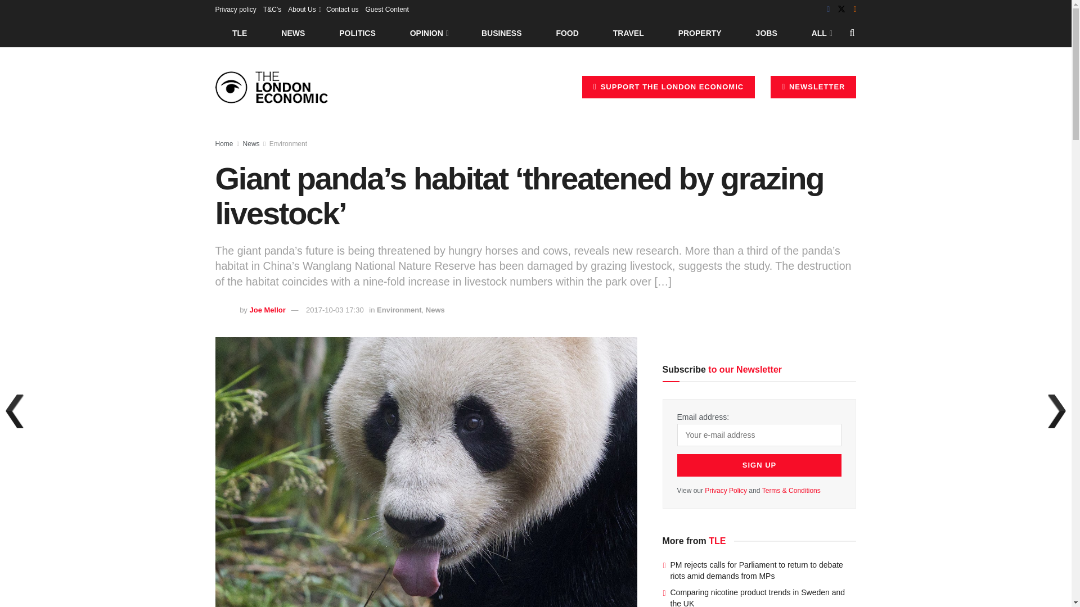 This screenshot has width=1080, height=607. What do you see at coordinates (813, 87) in the screenshot?
I see `NEWSLETTER` at bounding box center [813, 87].